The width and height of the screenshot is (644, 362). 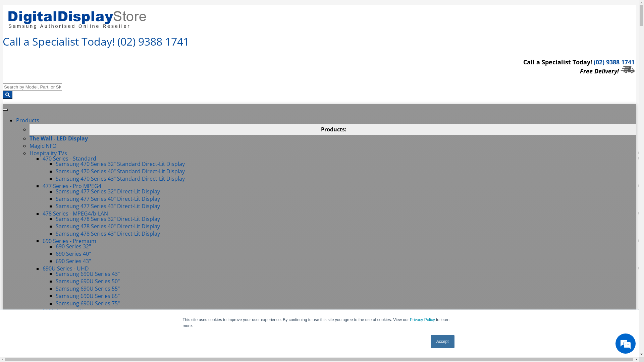 I want to click on Samsung 470 Series 43" Standard Direct-Lit Display, so click(x=120, y=179).